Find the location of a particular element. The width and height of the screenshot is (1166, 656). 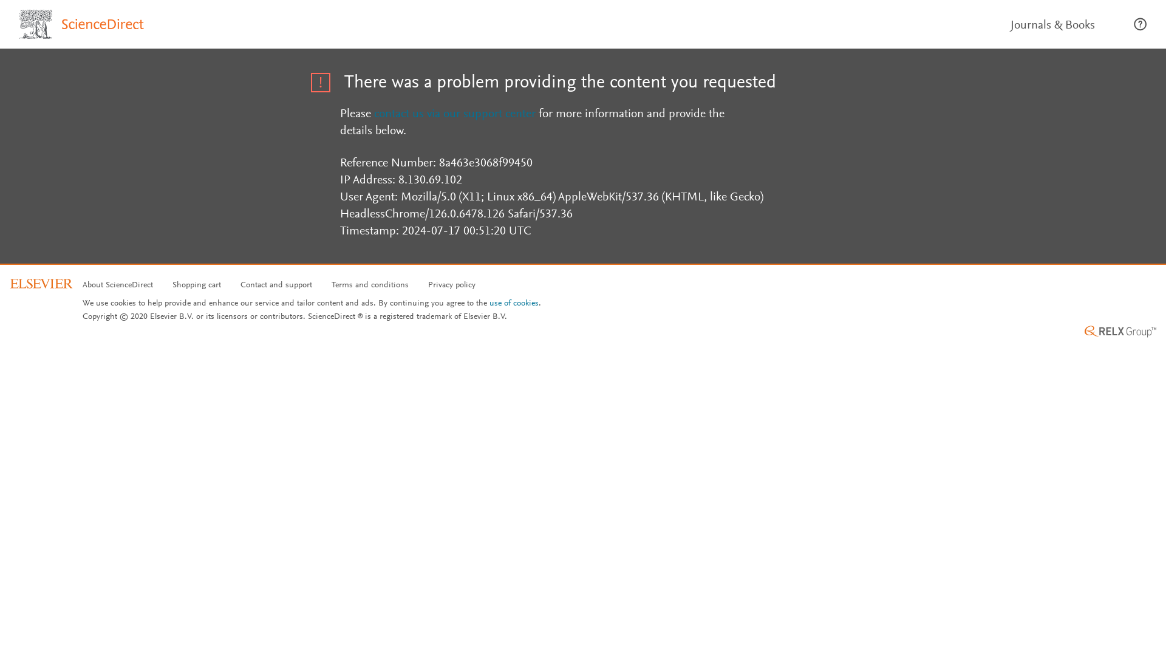

ScienceDirect help is located at coordinates (1140, 24).